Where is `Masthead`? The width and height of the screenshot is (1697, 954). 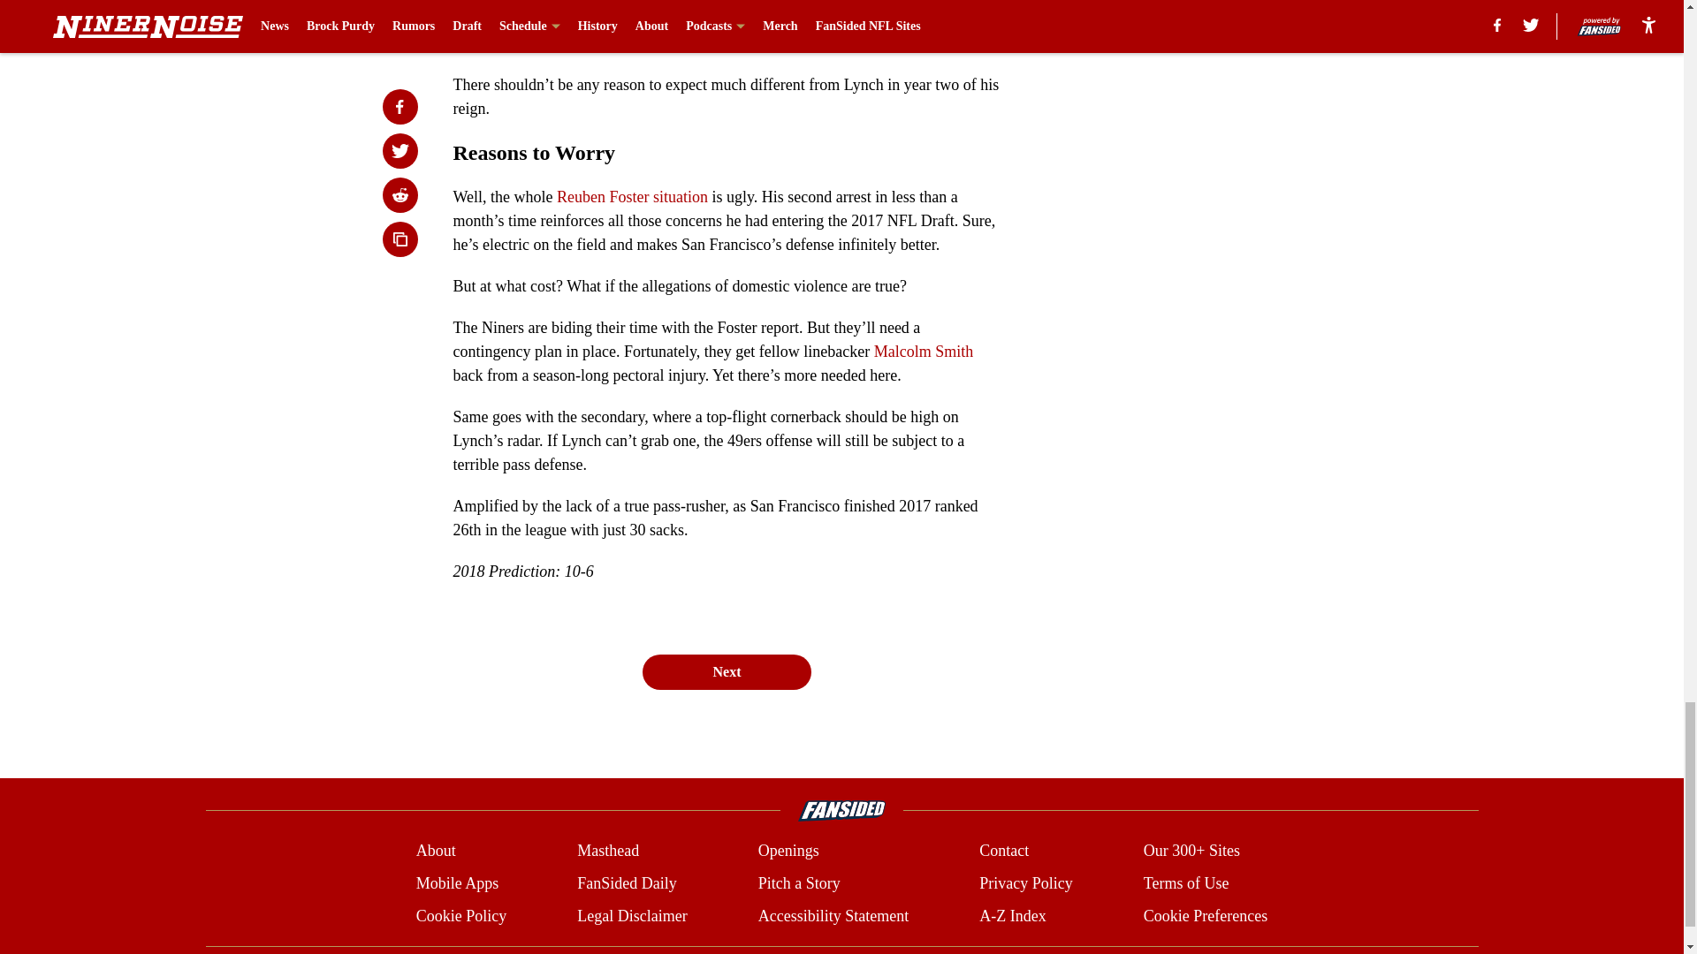 Masthead is located at coordinates (608, 852).